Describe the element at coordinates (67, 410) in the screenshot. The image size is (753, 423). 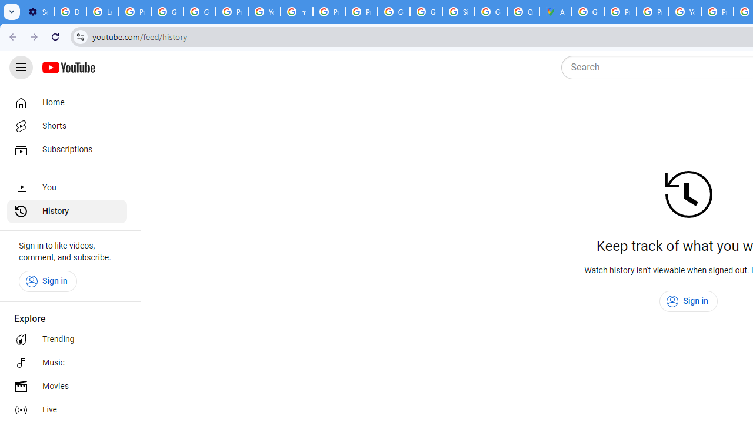
I see `Live` at that location.